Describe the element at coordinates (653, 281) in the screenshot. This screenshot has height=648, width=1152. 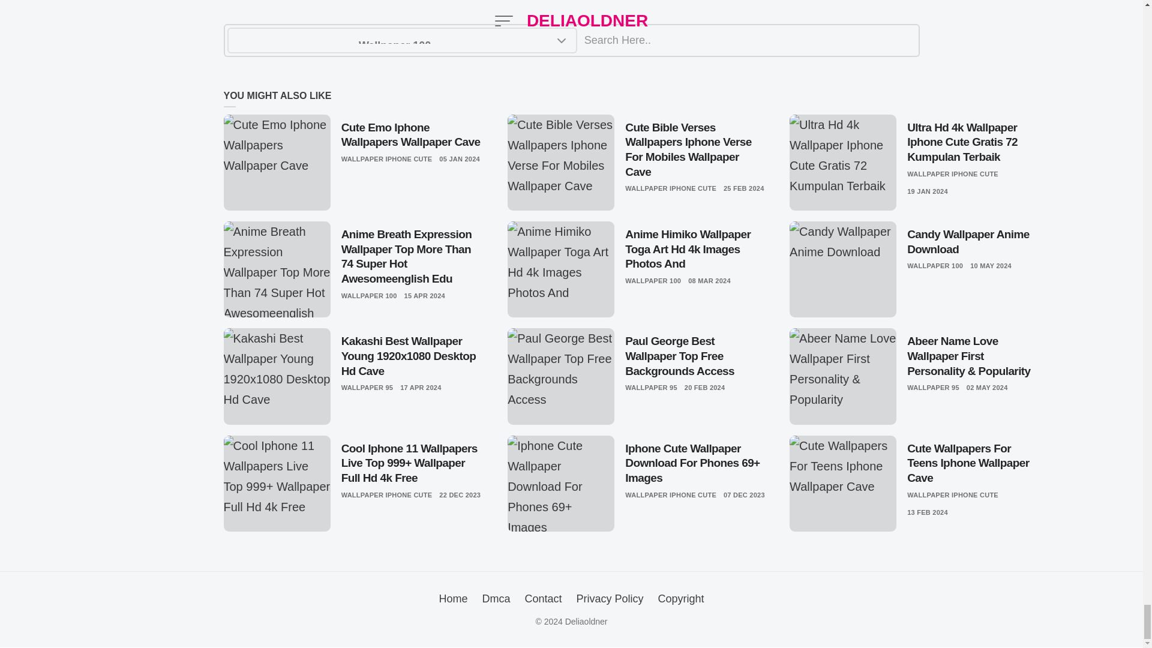
I see `WALLPAPER 100` at that location.